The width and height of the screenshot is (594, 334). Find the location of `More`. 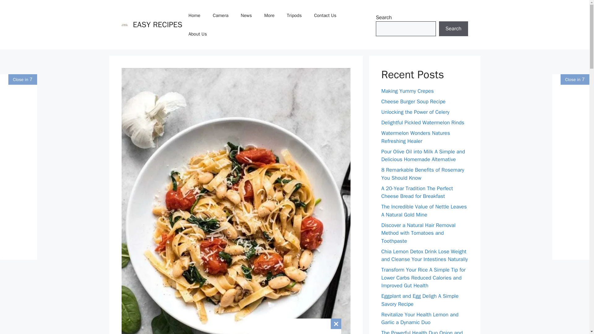

More is located at coordinates (269, 15).